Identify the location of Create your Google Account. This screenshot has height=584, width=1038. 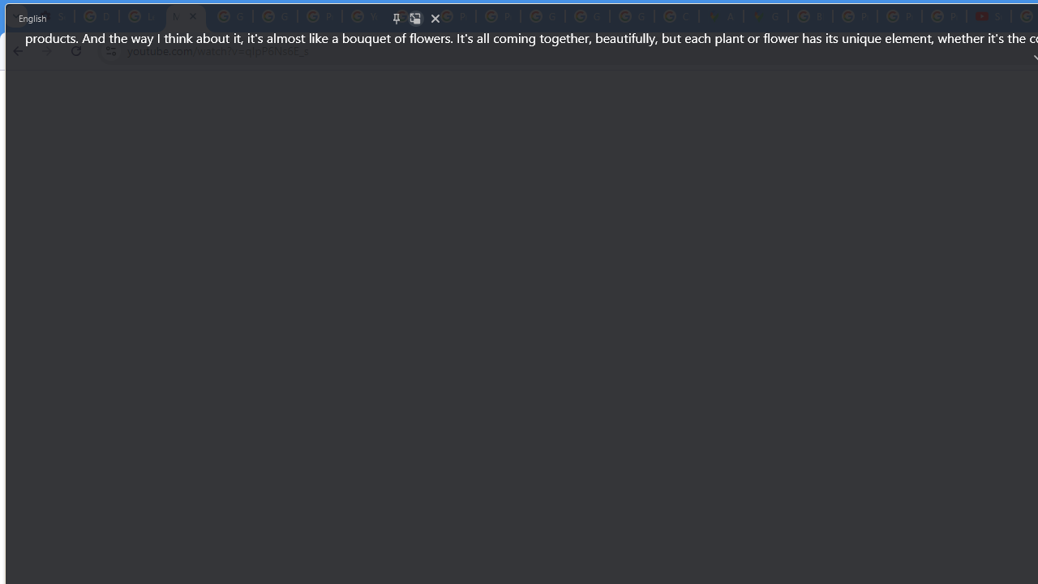
(676, 16).